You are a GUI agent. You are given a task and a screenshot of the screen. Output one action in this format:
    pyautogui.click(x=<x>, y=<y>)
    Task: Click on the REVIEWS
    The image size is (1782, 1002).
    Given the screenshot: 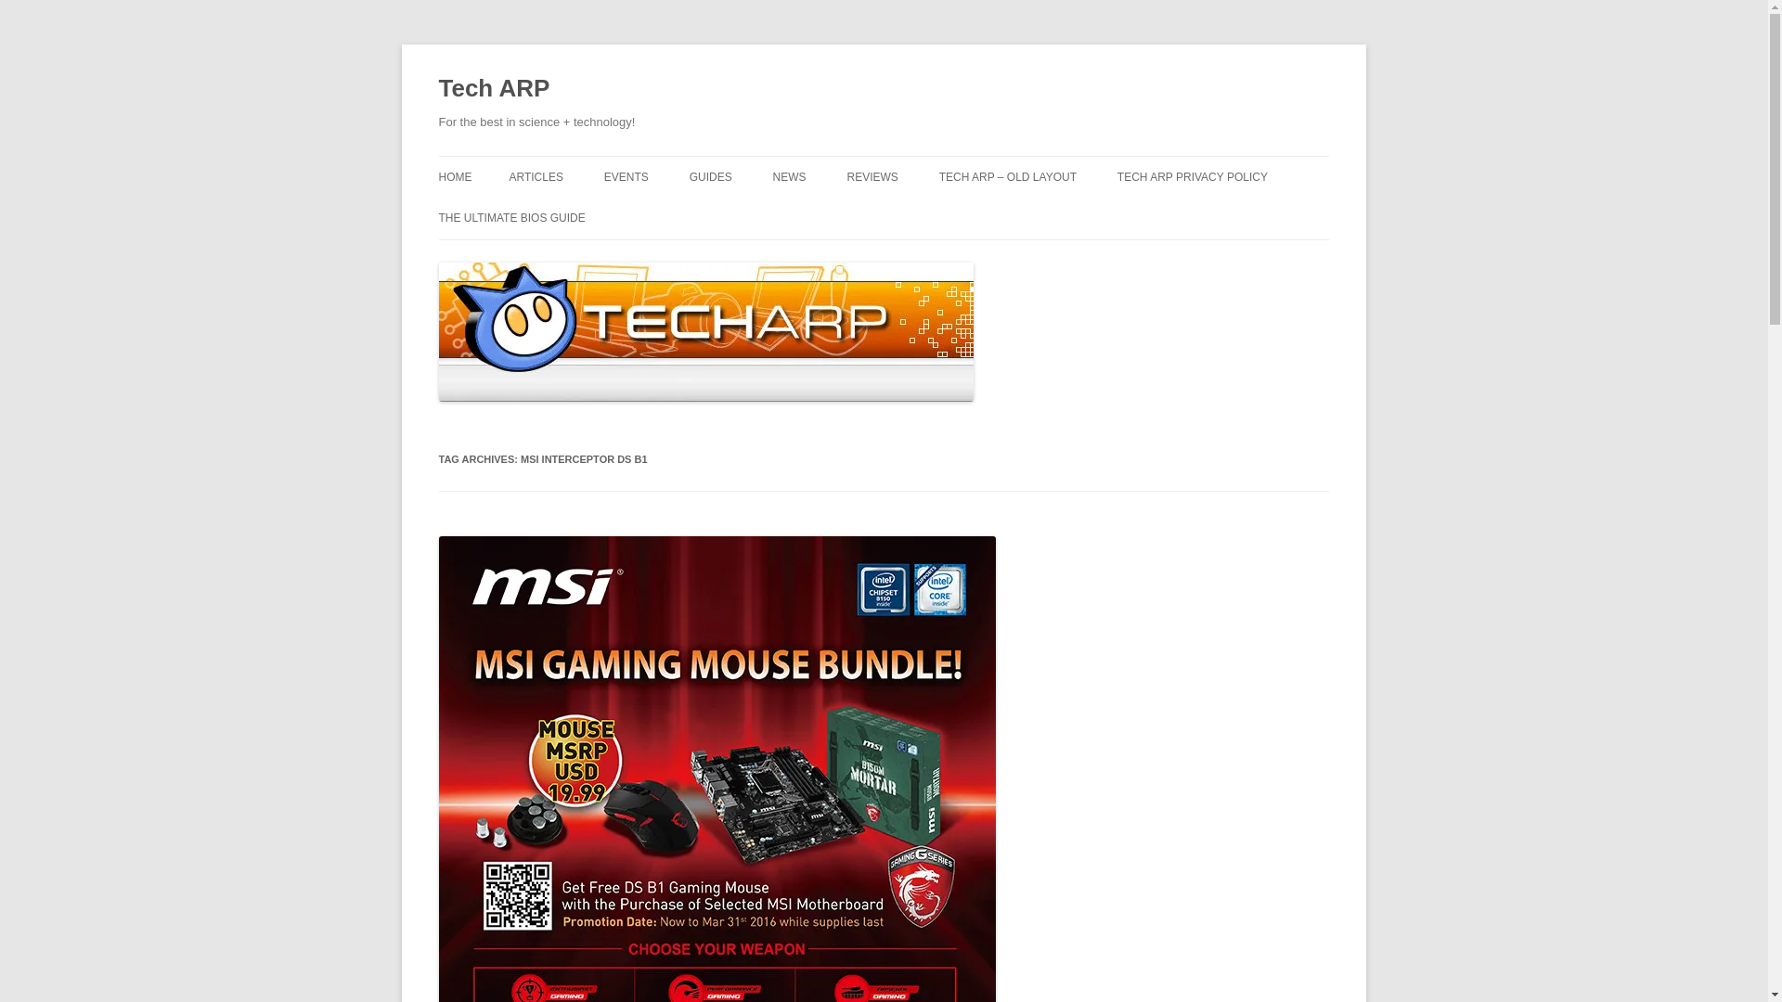 What is the action you would take?
    pyautogui.click(x=872, y=176)
    